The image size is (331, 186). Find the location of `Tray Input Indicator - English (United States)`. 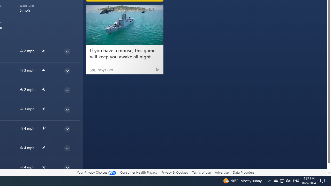

Tray Input Indicator - English (United States) is located at coordinates (323, 181).